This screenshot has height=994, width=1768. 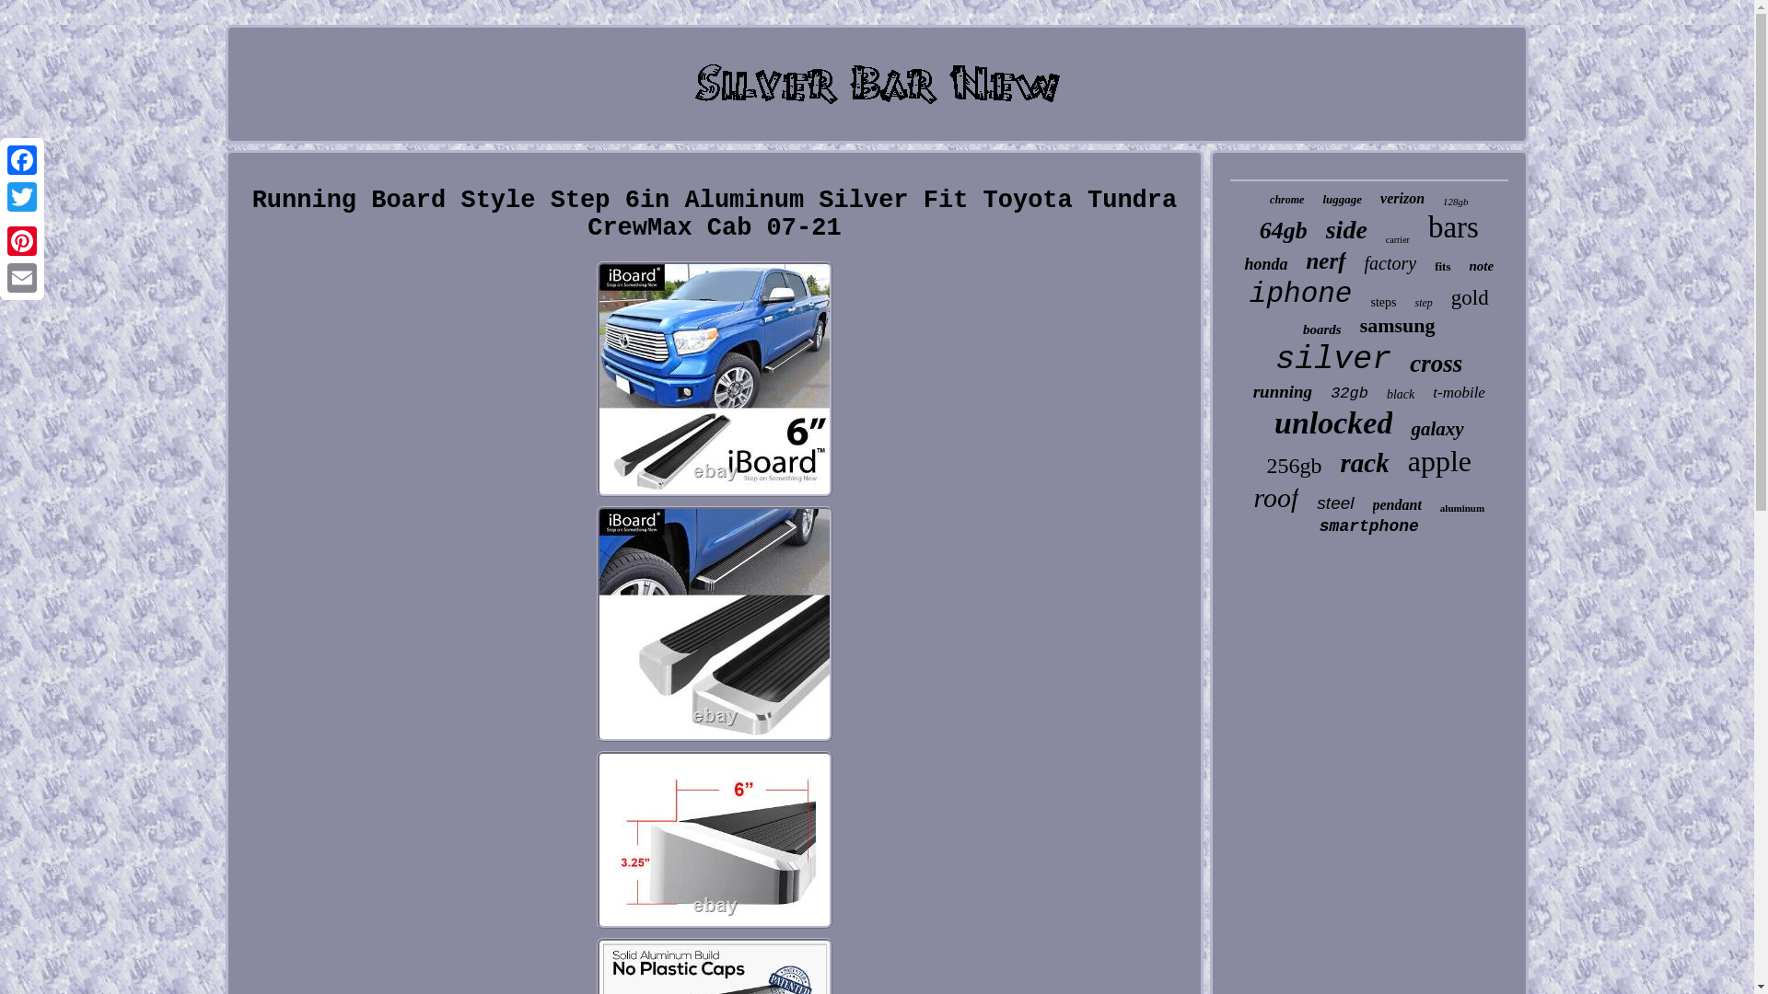 I want to click on t-mobile, so click(x=1459, y=392).